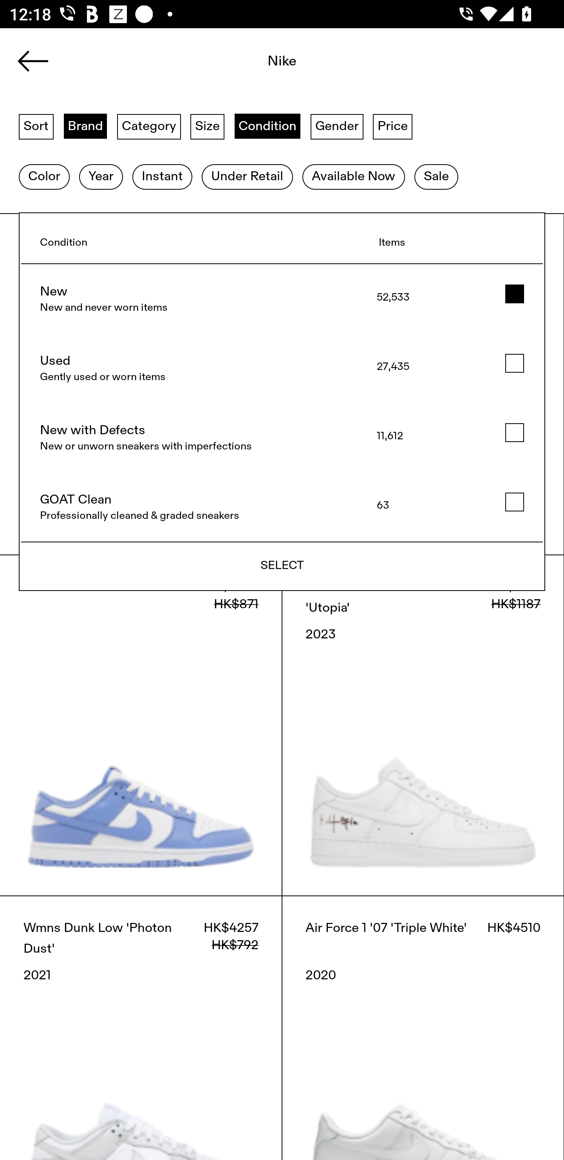 The image size is (564, 1160). Describe the element at coordinates (141, 725) in the screenshot. I see `Dunk Low 'Polar Blue' HK$4573 HK$871` at that location.